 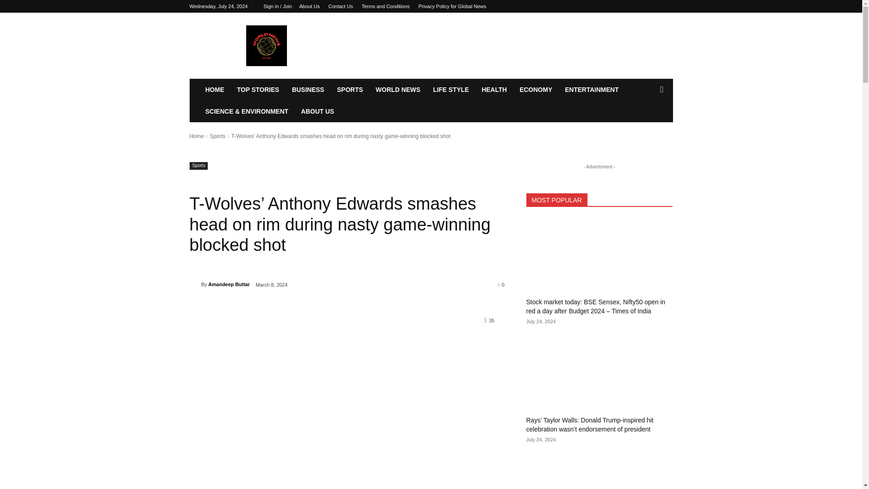 I want to click on HOME, so click(x=215, y=90).